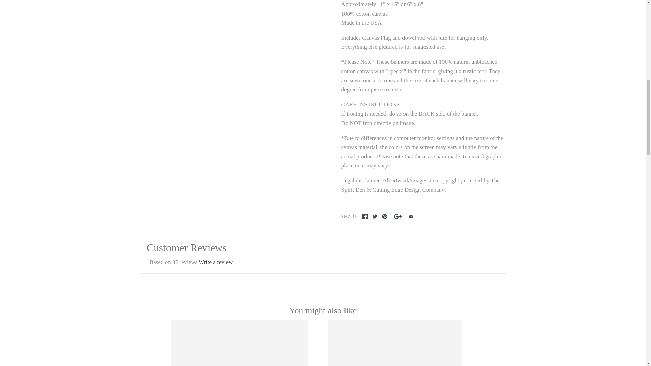 This screenshot has width=651, height=366. Describe the element at coordinates (375, 216) in the screenshot. I see `Share on Twitter` at that location.